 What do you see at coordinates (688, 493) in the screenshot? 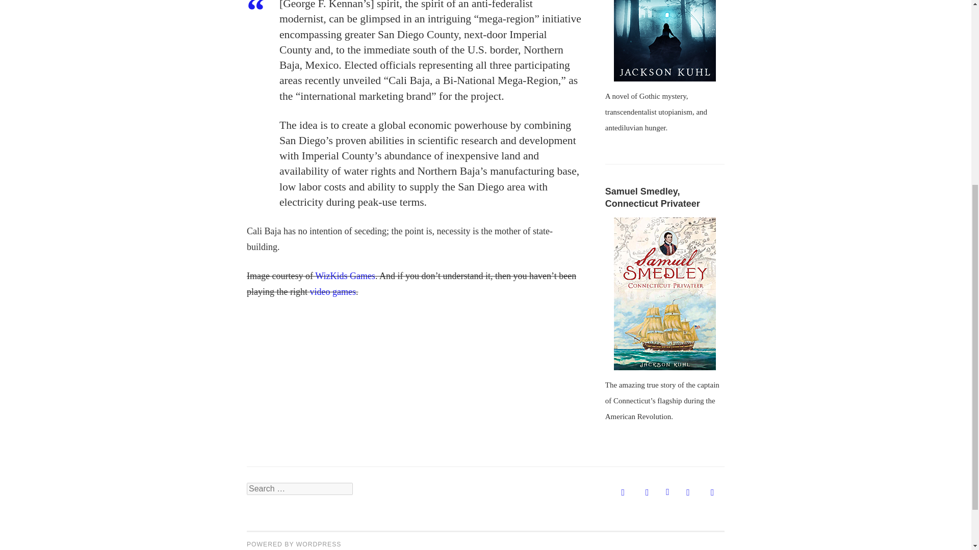
I see `Facebook` at bounding box center [688, 493].